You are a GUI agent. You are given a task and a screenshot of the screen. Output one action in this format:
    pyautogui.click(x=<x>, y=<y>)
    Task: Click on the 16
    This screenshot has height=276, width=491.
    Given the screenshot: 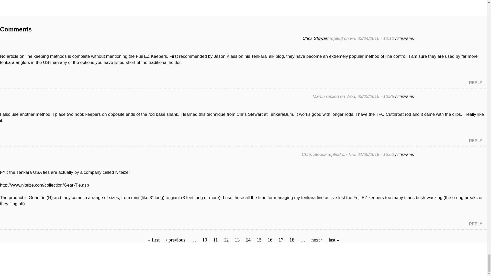 What is the action you would take?
    pyautogui.click(x=270, y=240)
    